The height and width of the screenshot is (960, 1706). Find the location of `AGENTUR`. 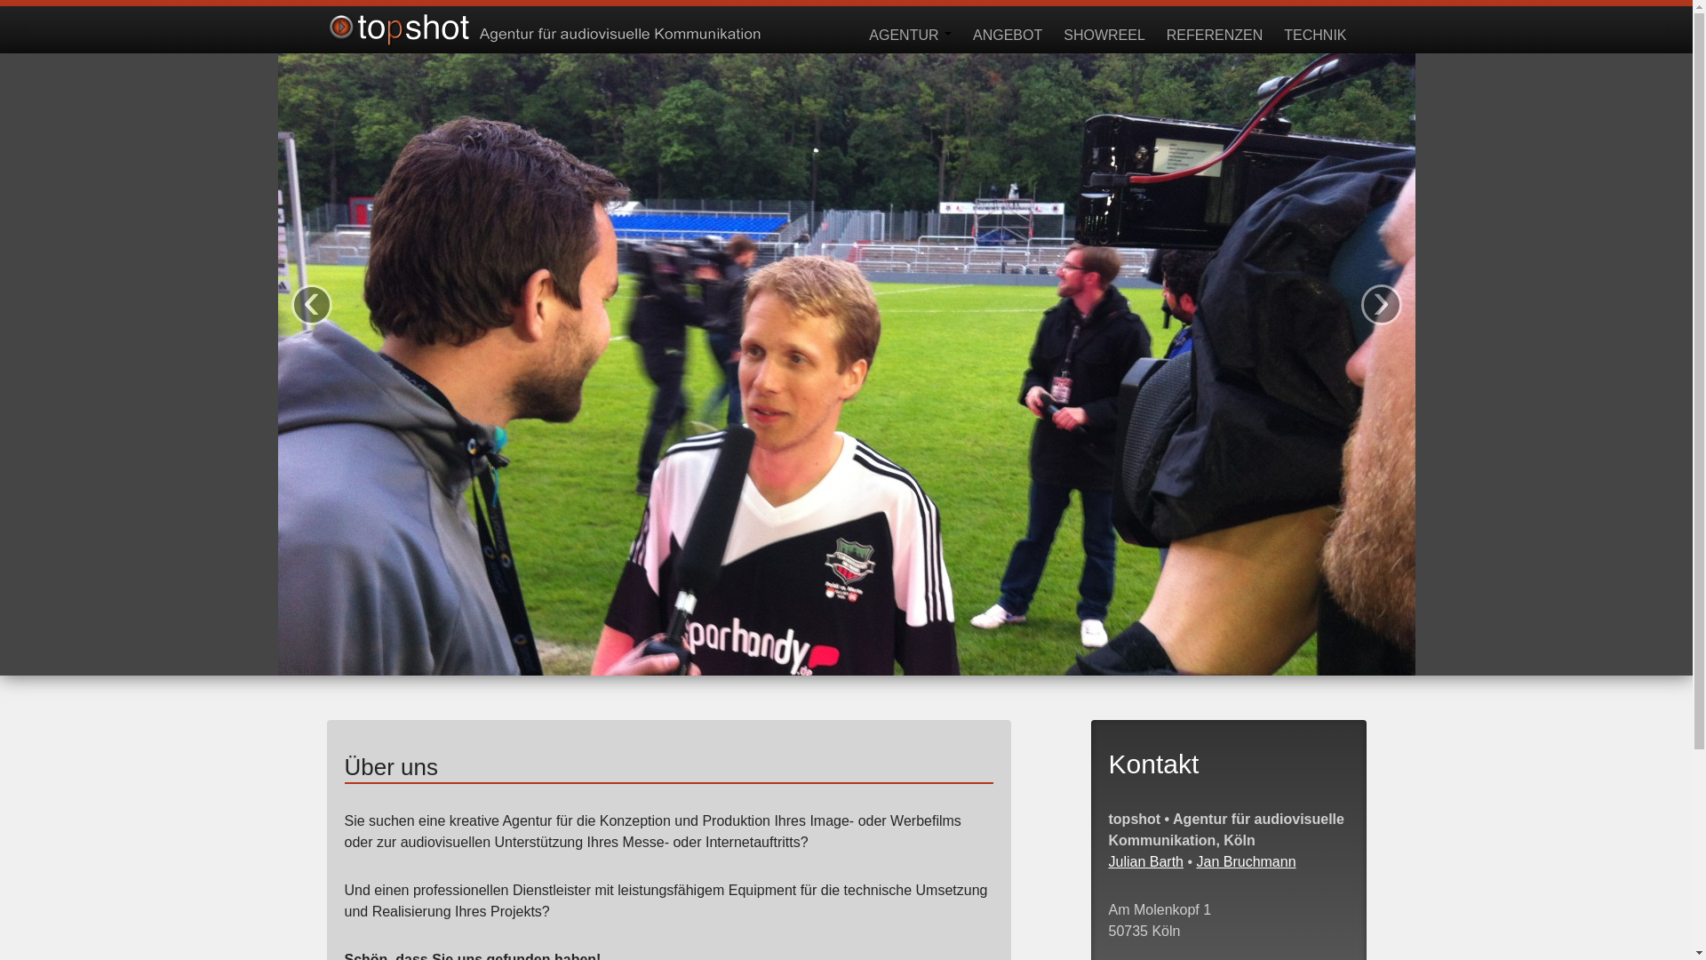

AGENTUR is located at coordinates (910, 29).